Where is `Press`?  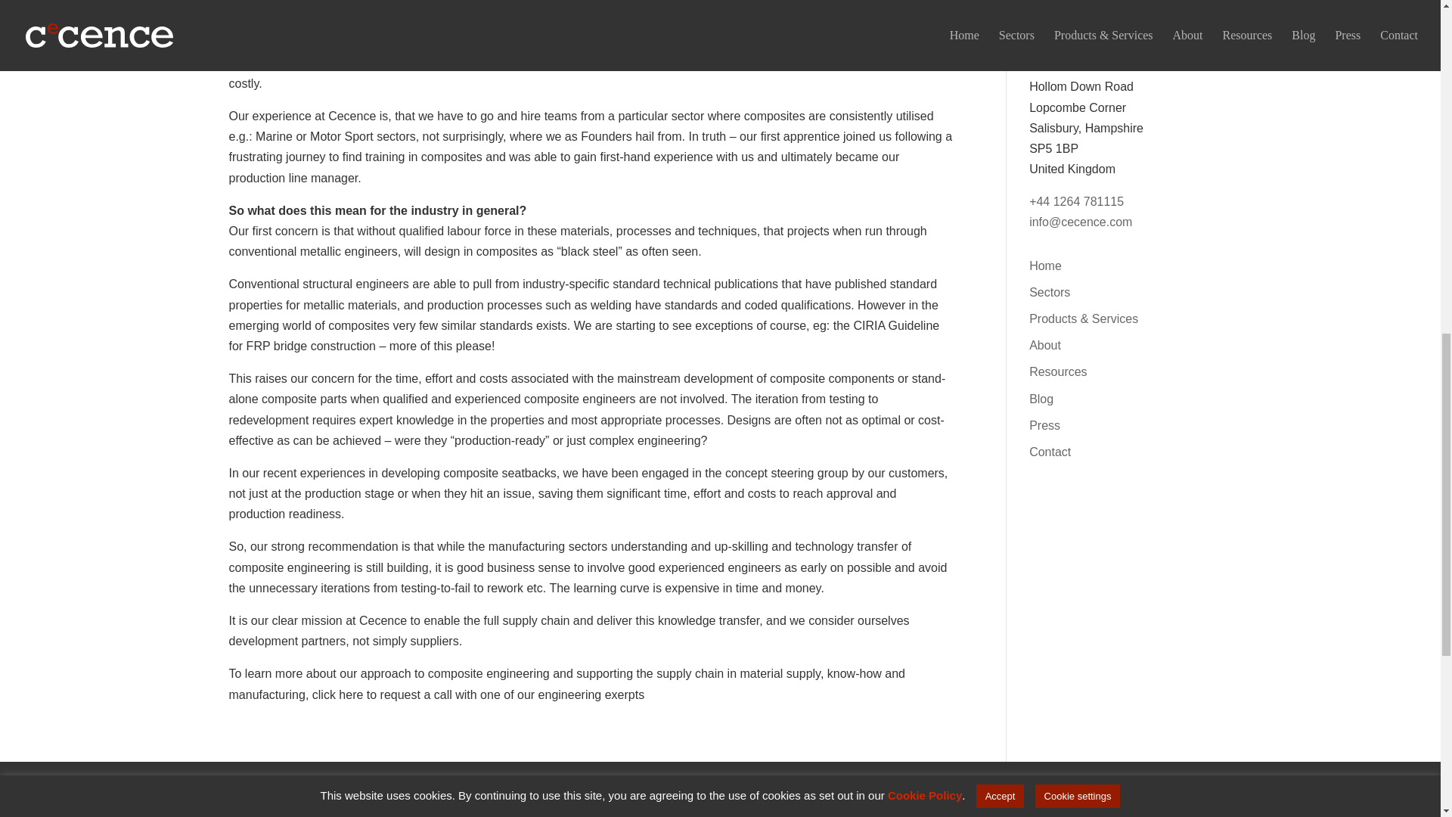
Press is located at coordinates (1044, 425).